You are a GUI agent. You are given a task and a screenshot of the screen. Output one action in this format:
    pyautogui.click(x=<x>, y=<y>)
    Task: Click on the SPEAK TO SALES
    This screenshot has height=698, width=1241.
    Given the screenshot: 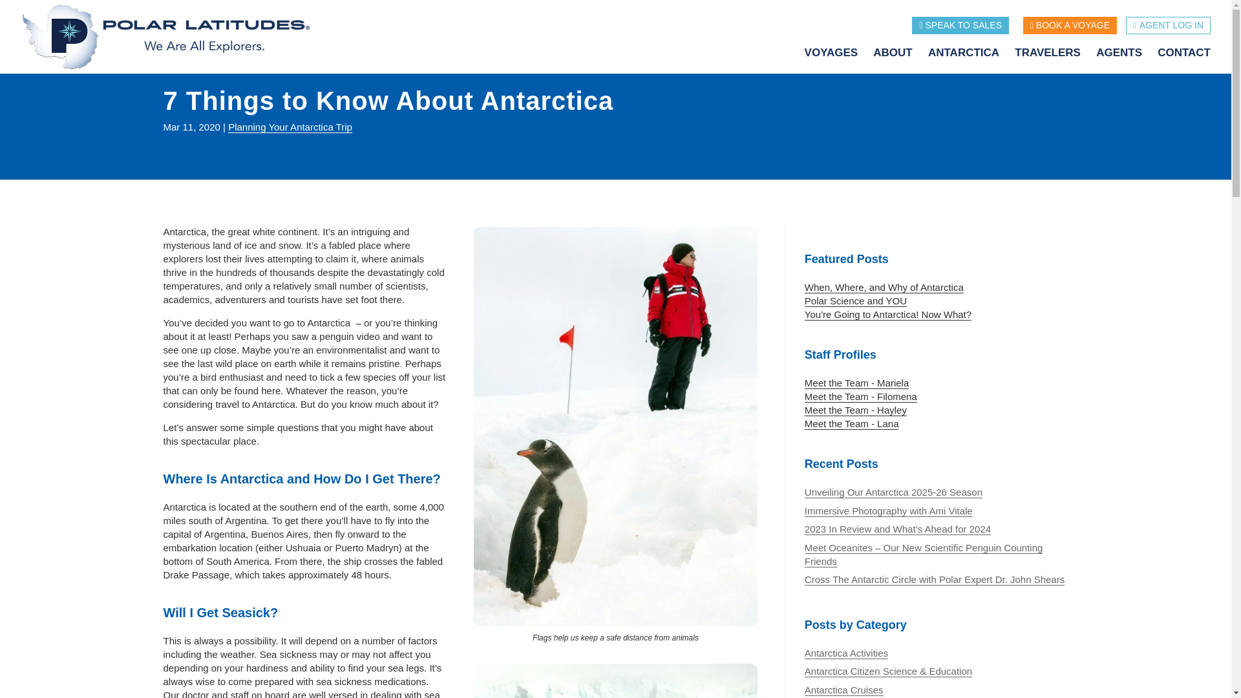 What is the action you would take?
    pyautogui.click(x=960, y=25)
    